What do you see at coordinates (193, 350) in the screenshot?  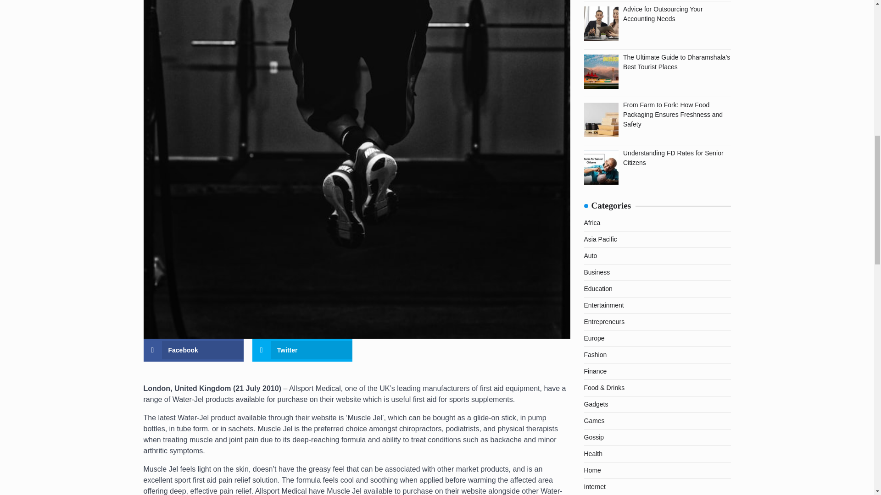 I see `Facebook` at bounding box center [193, 350].